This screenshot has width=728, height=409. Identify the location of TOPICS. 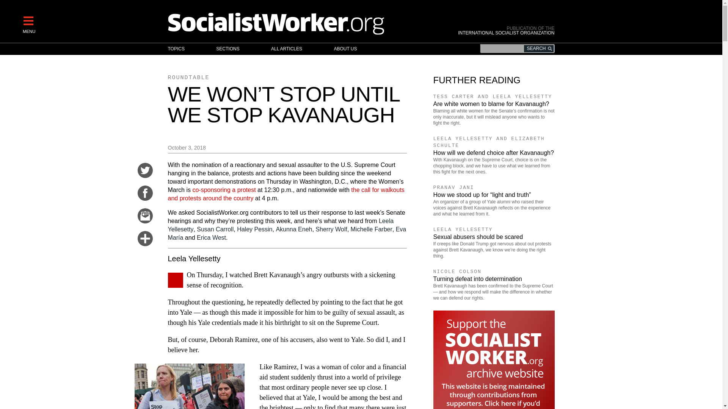
(184, 49).